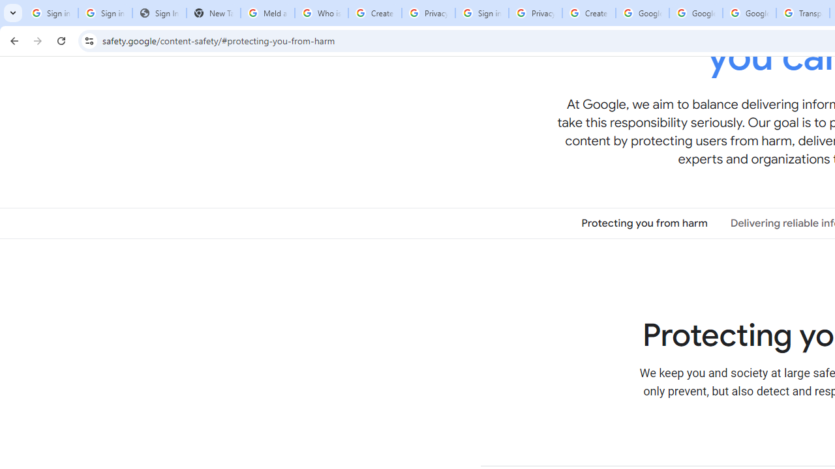 This screenshot has height=469, width=835. Describe the element at coordinates (481, 13) in the screenshot. I see `Sign in - Google Accounts` at that location.